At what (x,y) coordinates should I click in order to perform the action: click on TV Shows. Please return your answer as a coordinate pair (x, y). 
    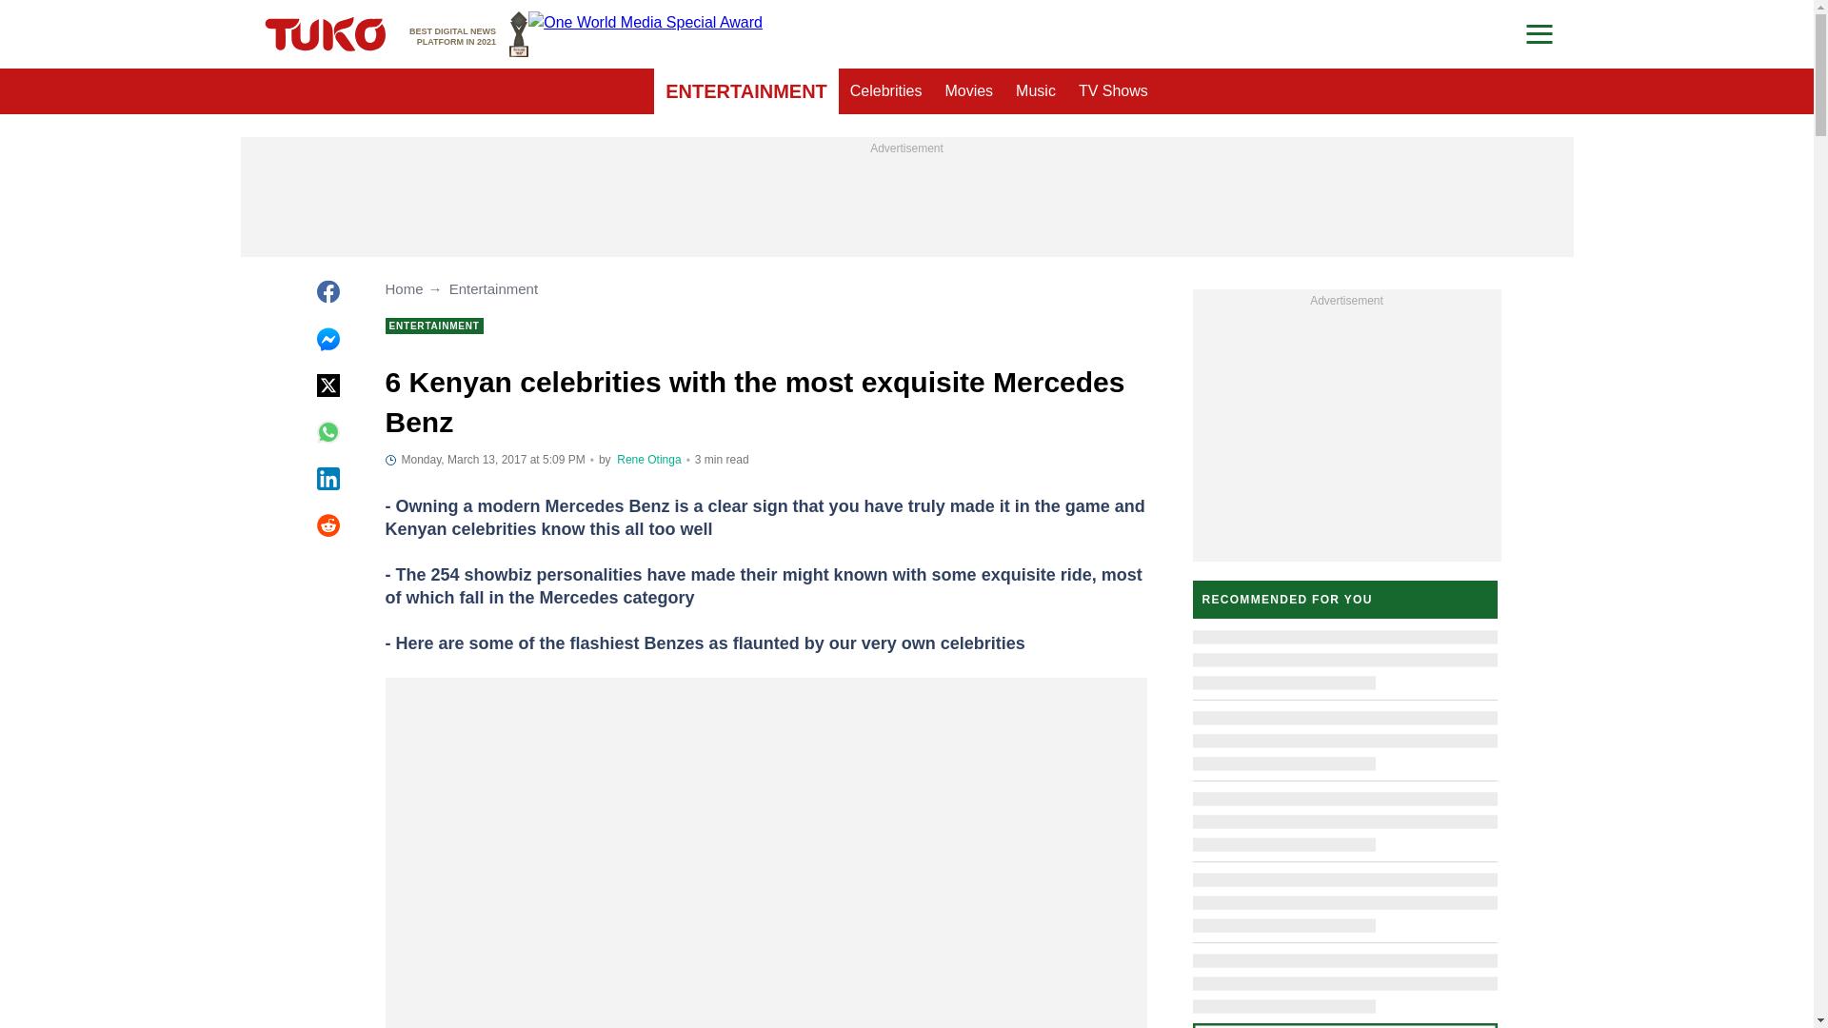
    Looking at the image, I should click on (648, 460).